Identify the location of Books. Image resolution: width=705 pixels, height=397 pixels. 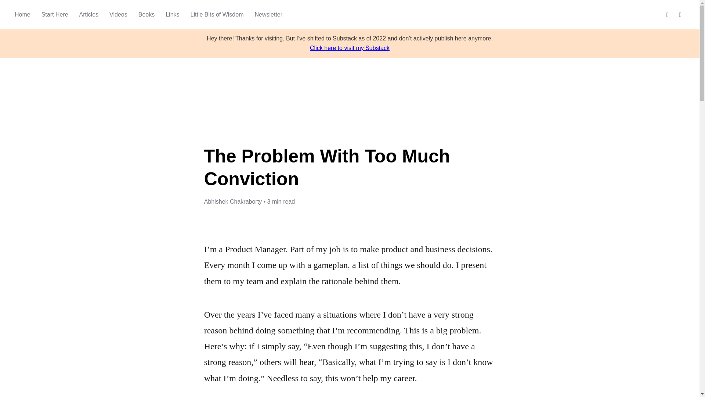
(146, 15).